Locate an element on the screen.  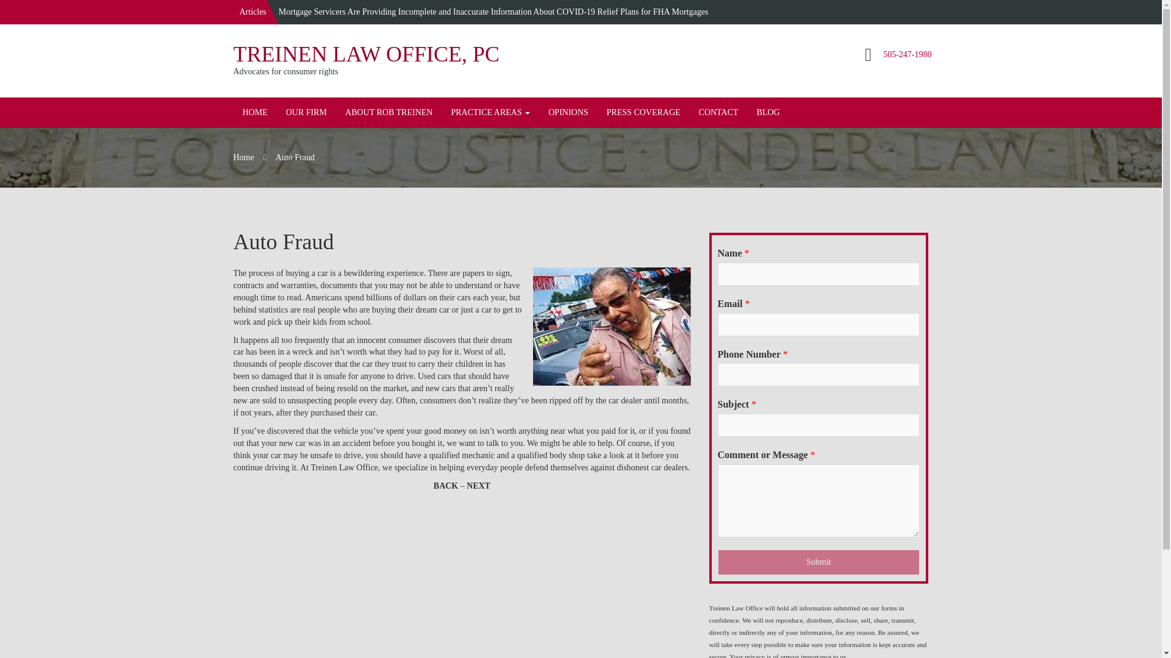
TREINEN LAW OFFICE, PC is located at coordinates (366, 54).